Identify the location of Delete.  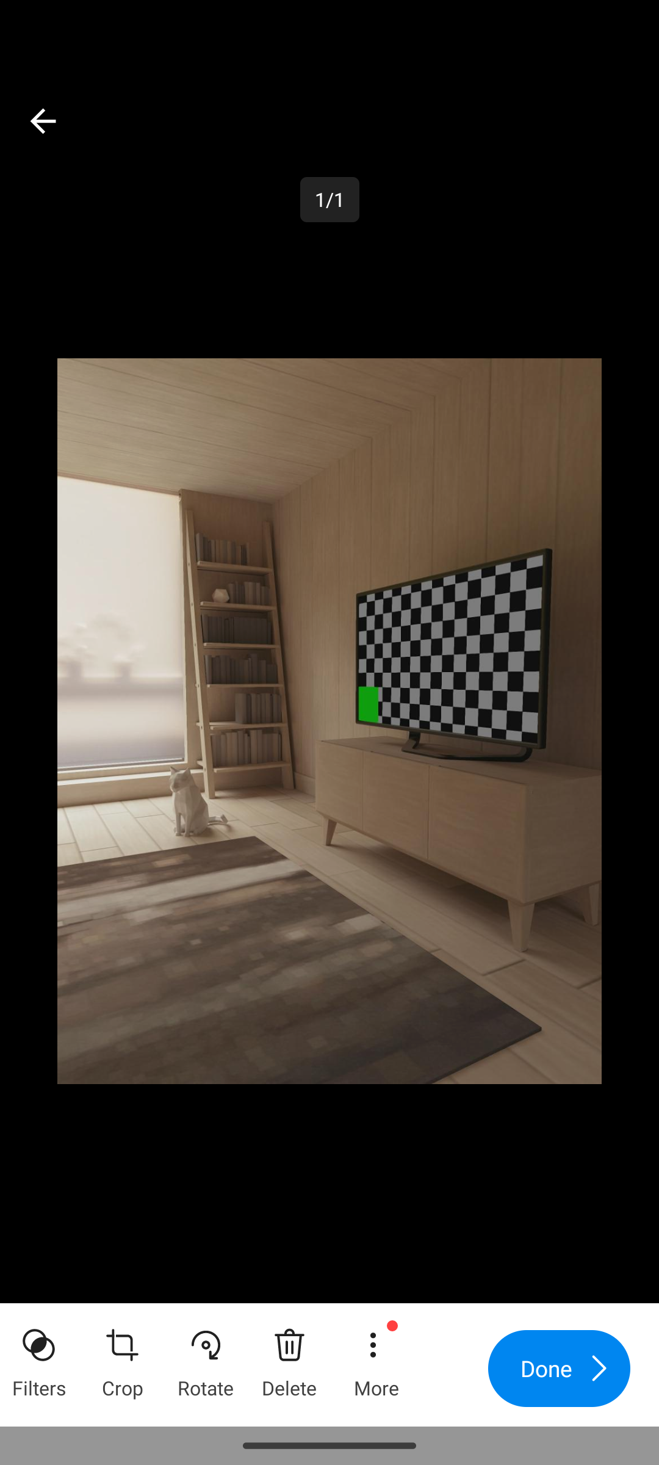
(289, 1358).